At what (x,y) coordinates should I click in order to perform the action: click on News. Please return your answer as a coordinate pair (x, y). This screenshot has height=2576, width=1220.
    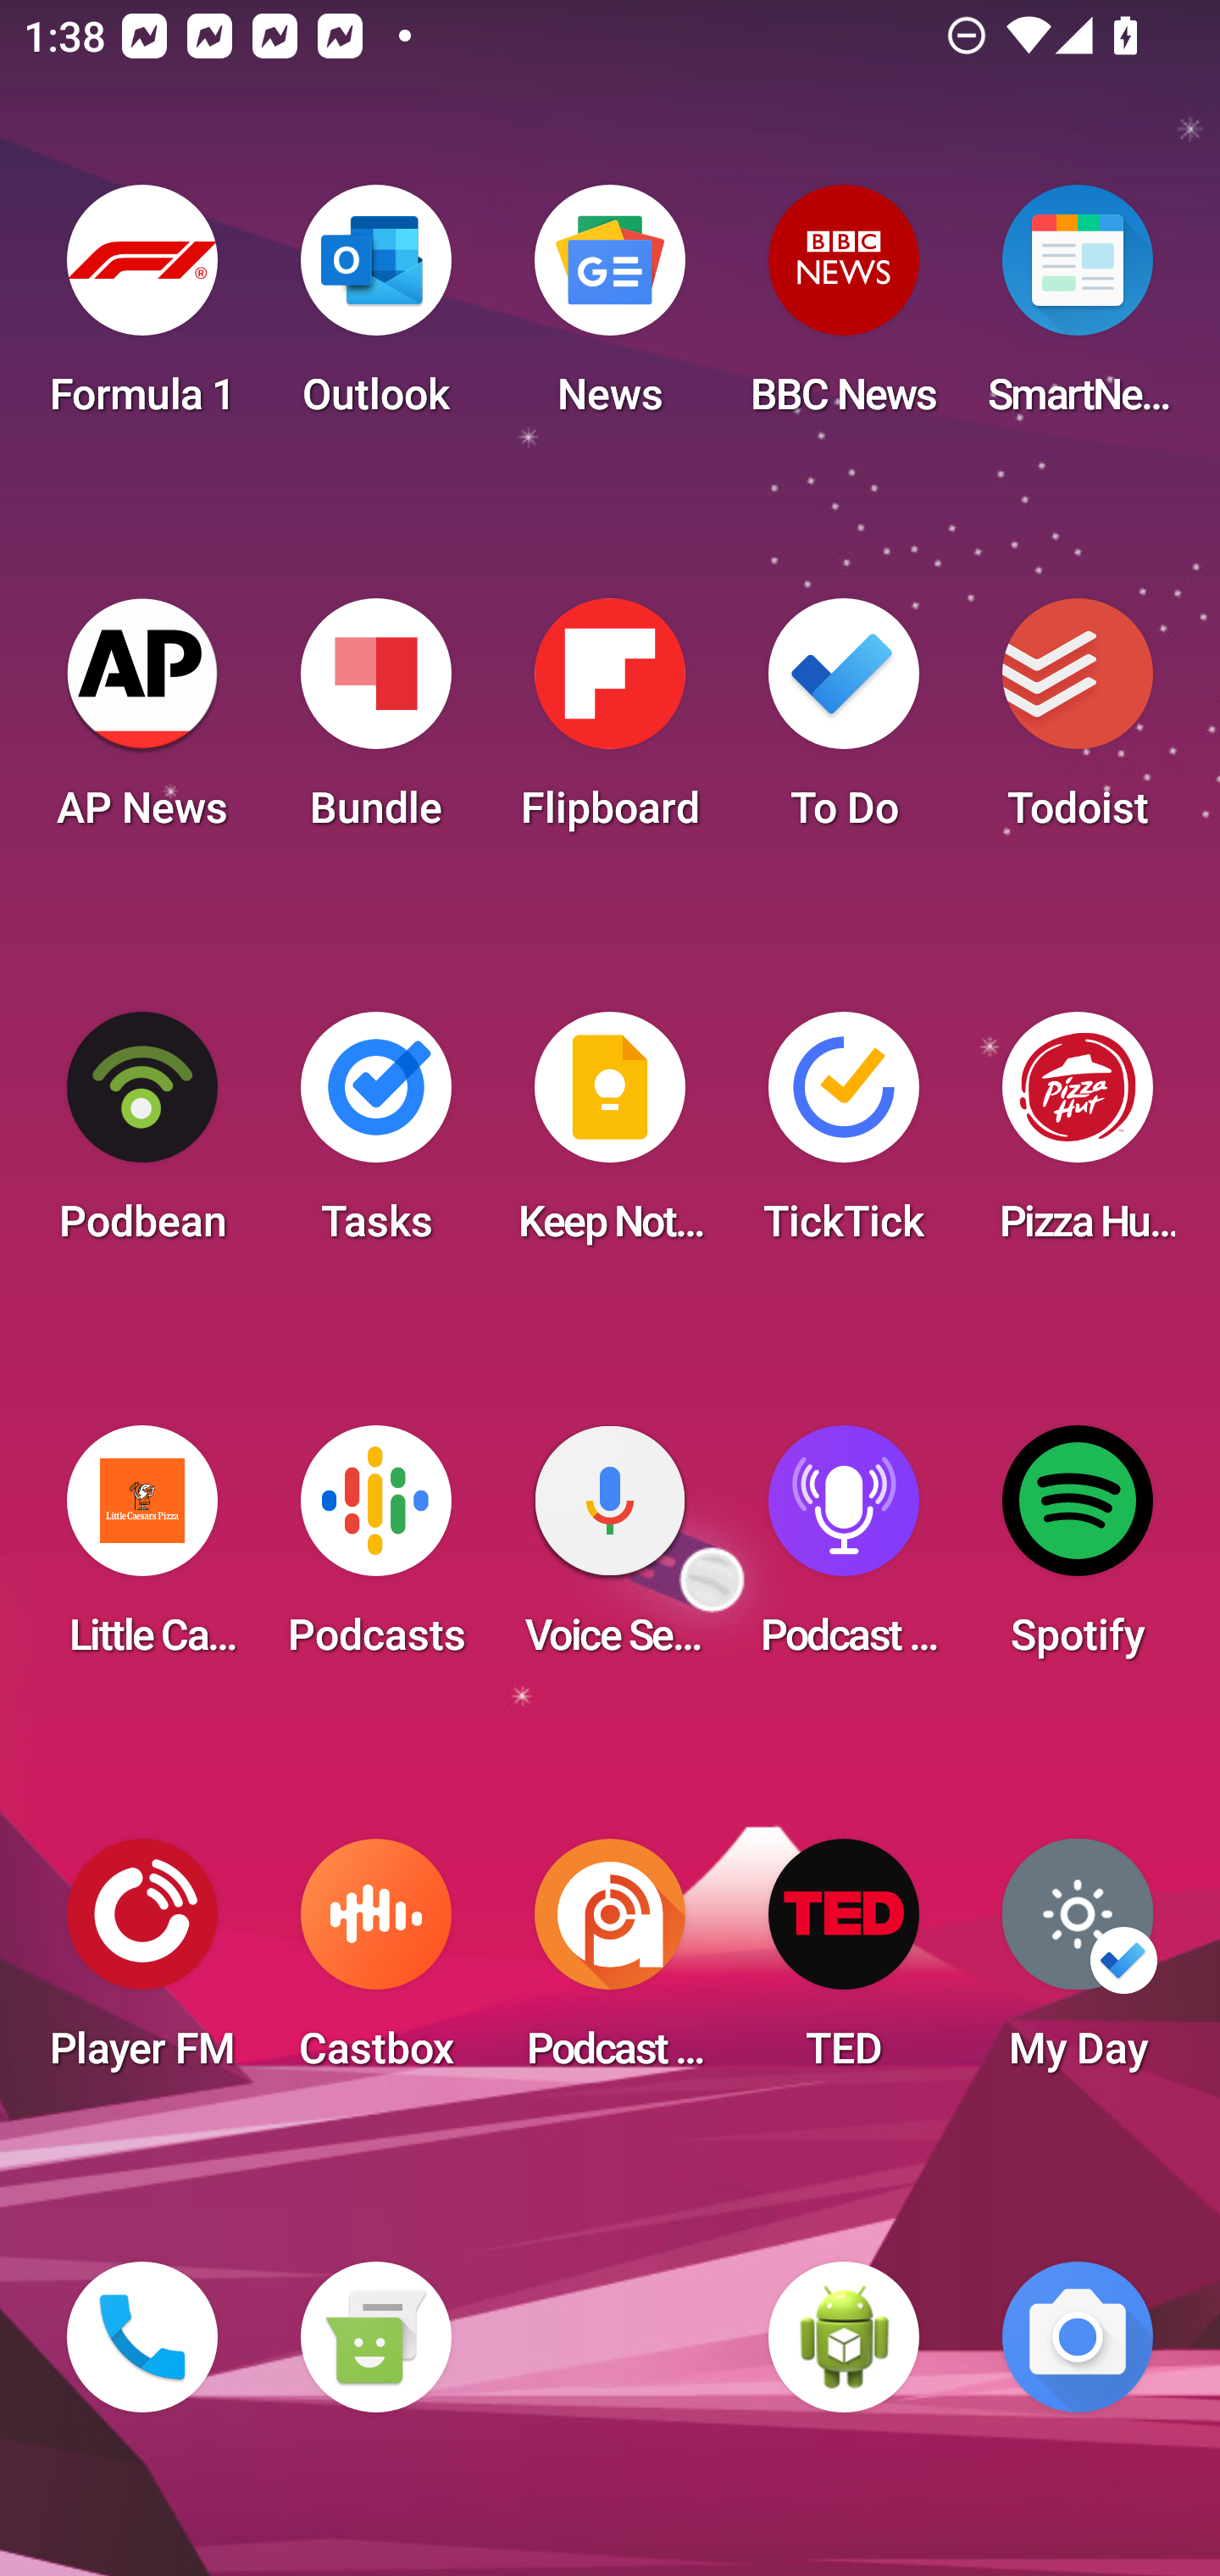
    Looking at the image, I should click on (610, 310).